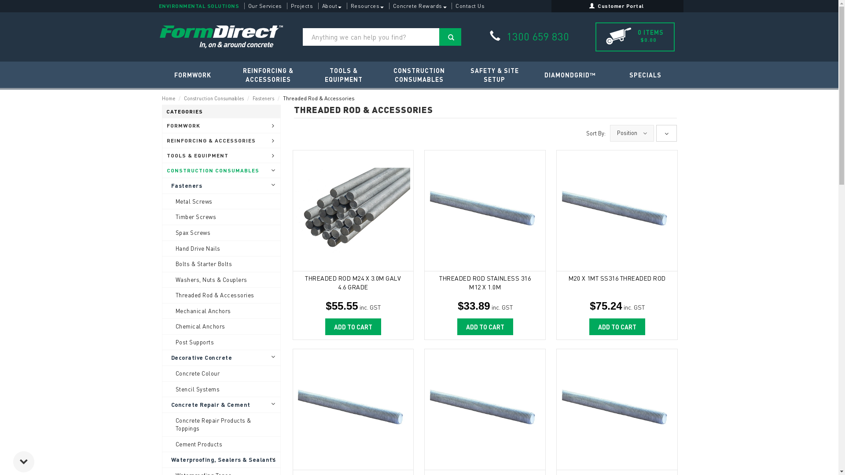 The image size is (845, 475). Describe the element at coordinates (353, 210) in the screenshot. I see `THREADED ROD M24 X 3.0M GALV 4.6 GRADE` at that location.